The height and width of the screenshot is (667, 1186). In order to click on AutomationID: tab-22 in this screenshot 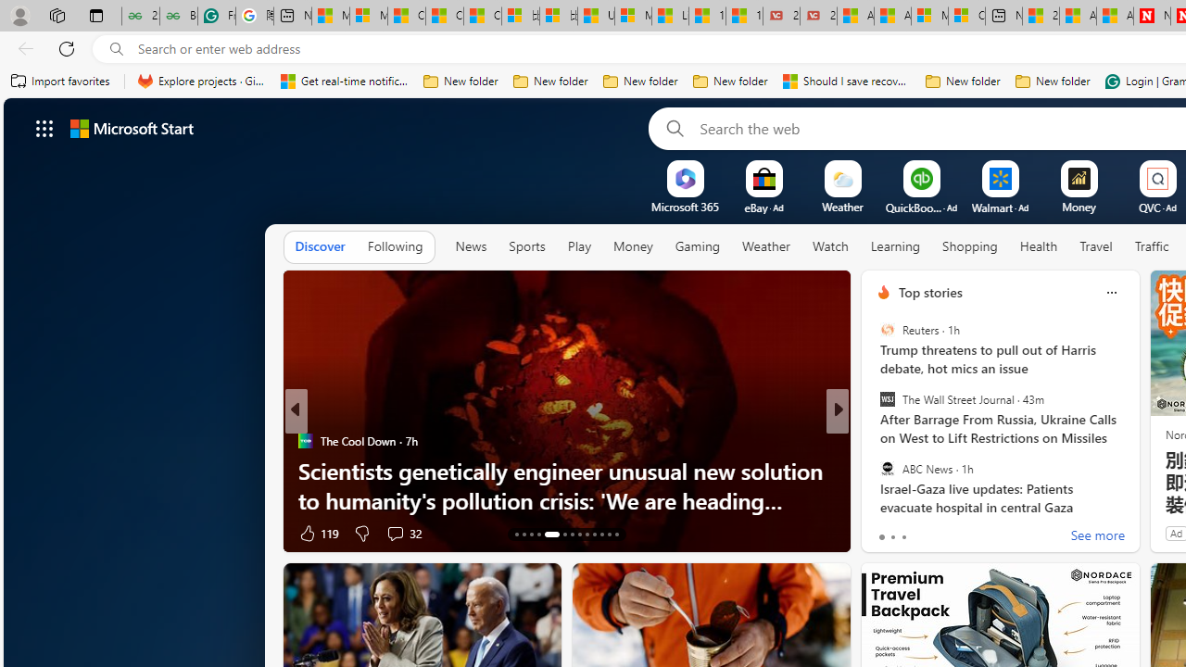, I will do `click(595, 534)`.